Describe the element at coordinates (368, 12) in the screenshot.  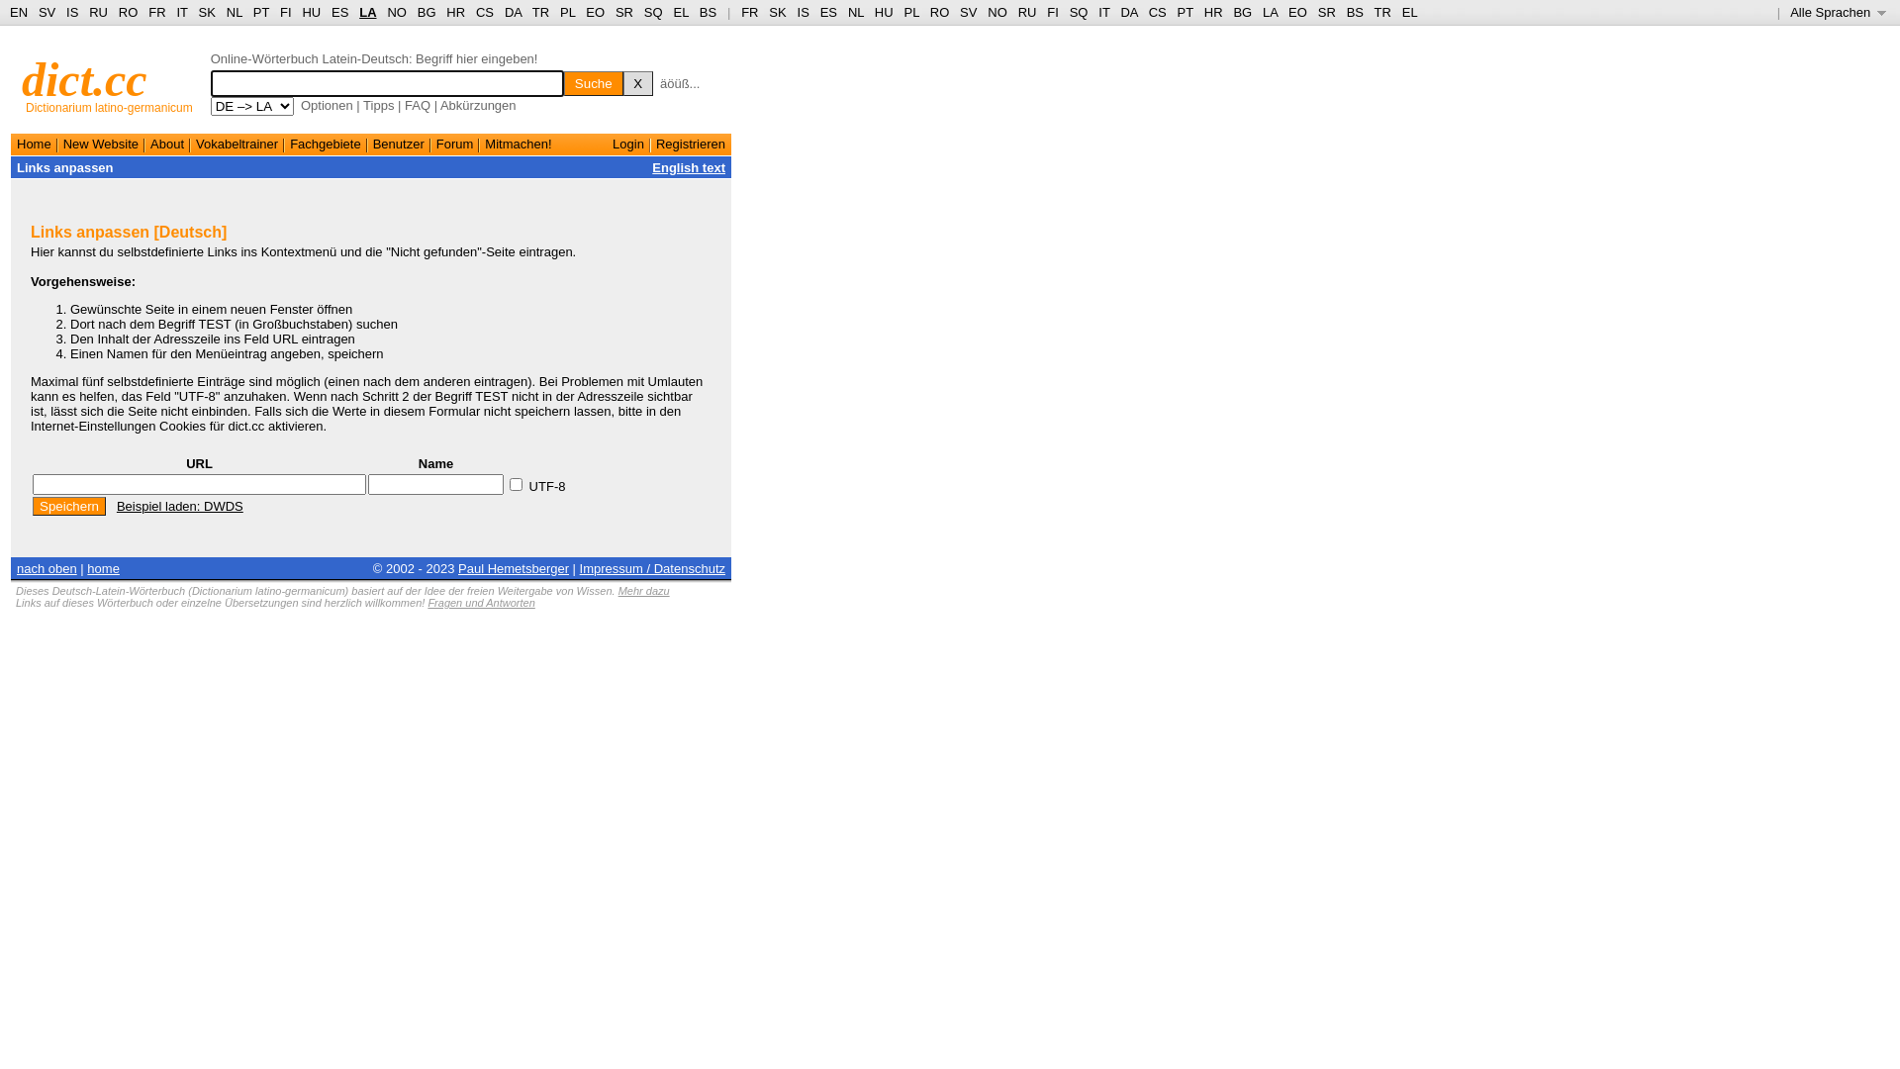
I see `LA` at that location.